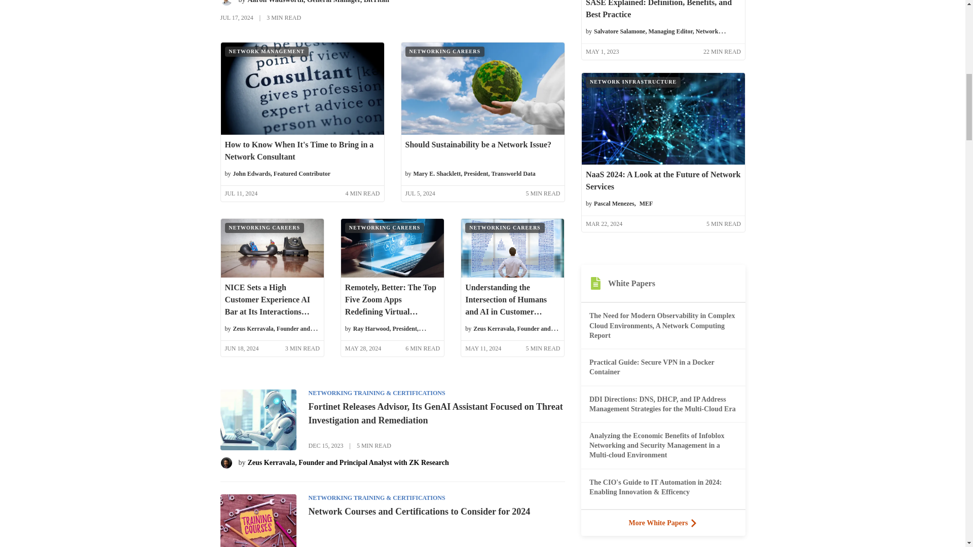  I want to click on Picture of Aaron Wadsworth, General Manager, BitTitan, so click(226, 3).